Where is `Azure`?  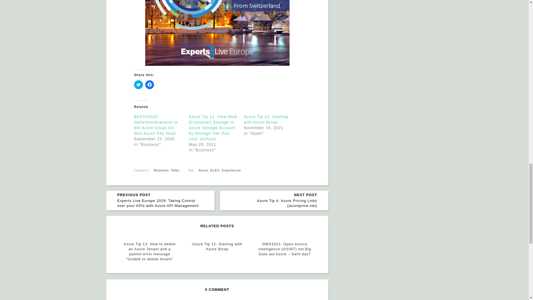
Azure is located at coordinates (203, 170).